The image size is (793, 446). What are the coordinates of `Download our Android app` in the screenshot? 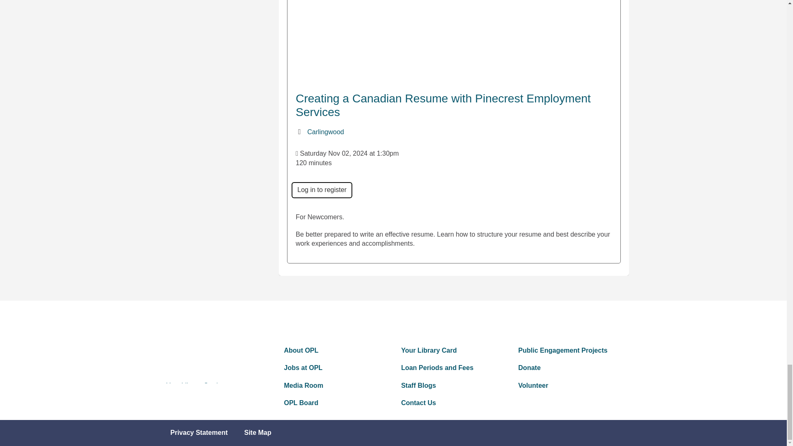 It's located at (407, 321).